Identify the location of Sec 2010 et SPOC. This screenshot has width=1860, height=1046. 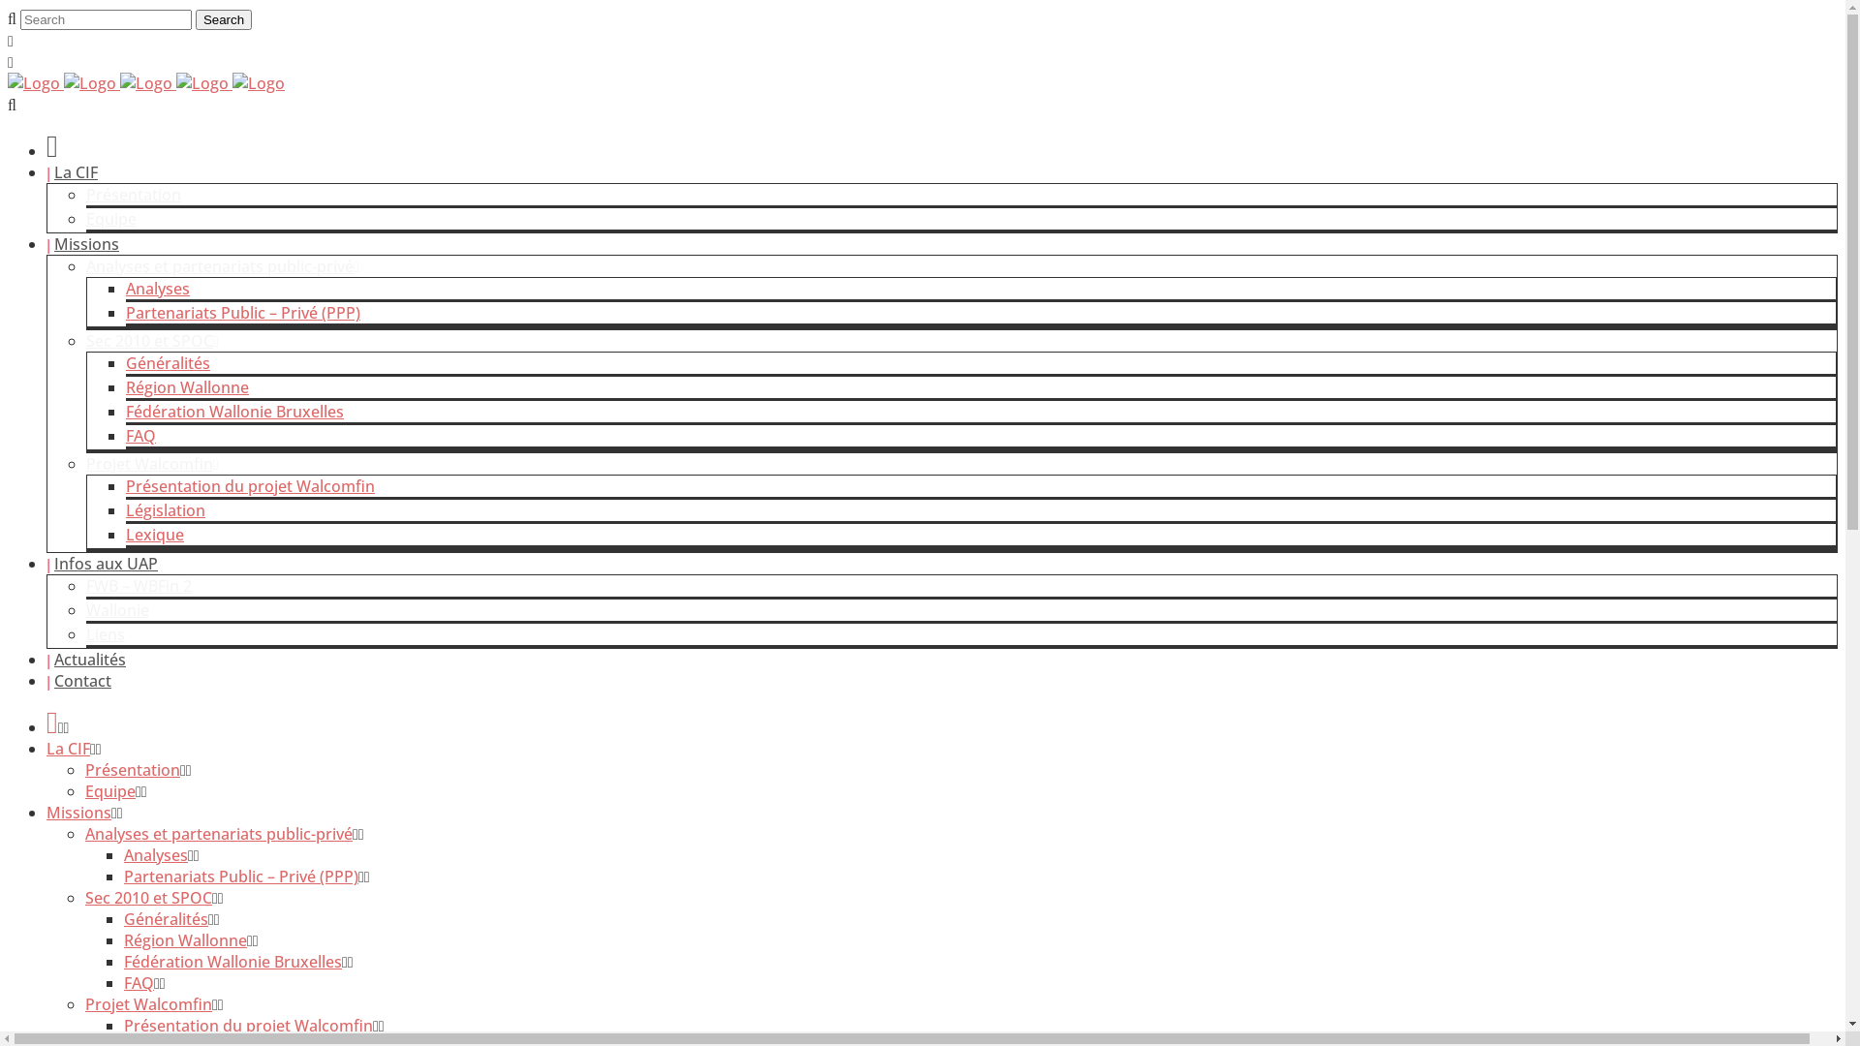
(153, 341).